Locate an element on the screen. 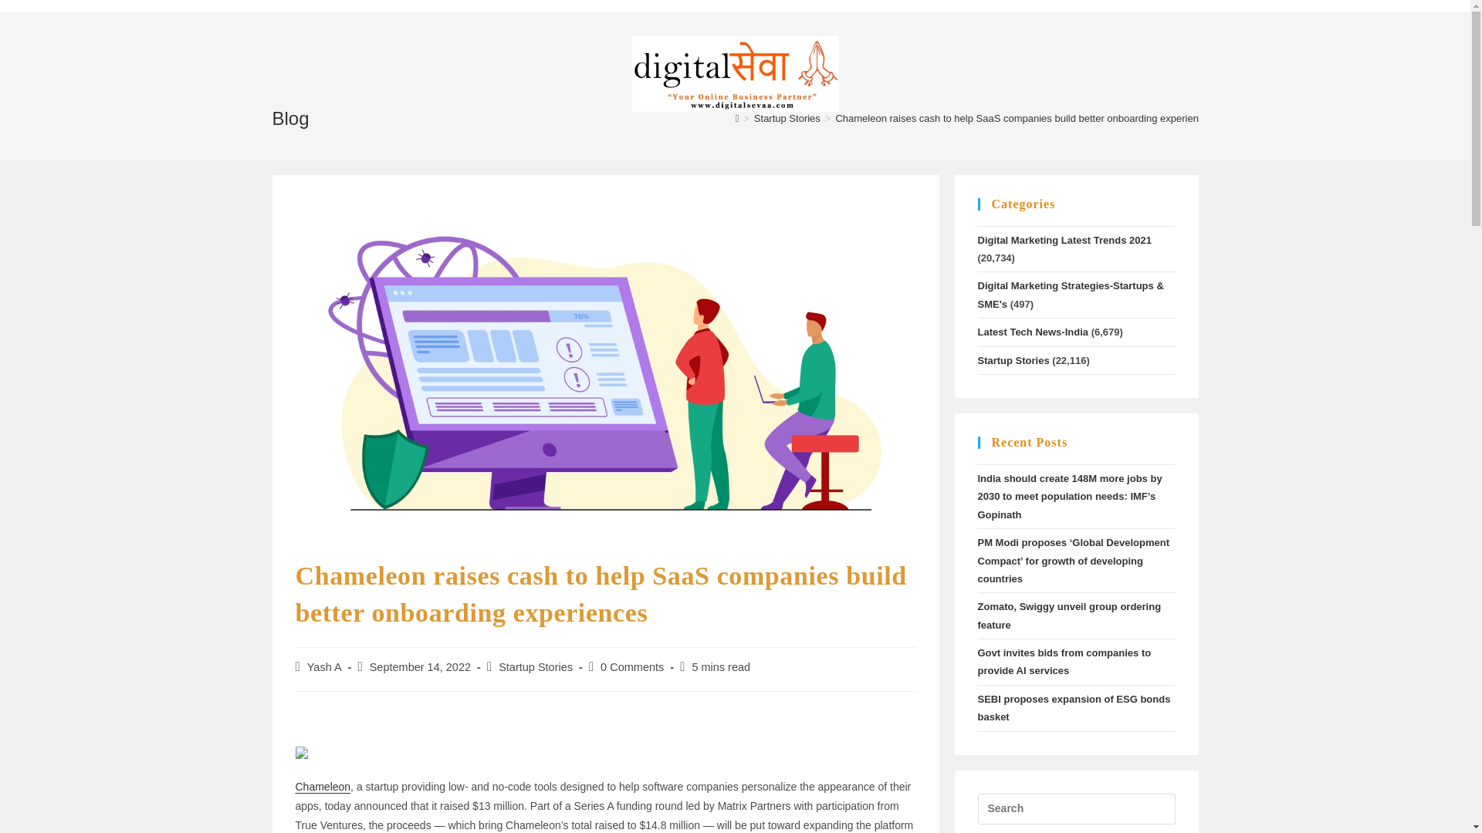 This screenshot has width=1482, height=833. Chameleon is located at coordinates (323, 787).